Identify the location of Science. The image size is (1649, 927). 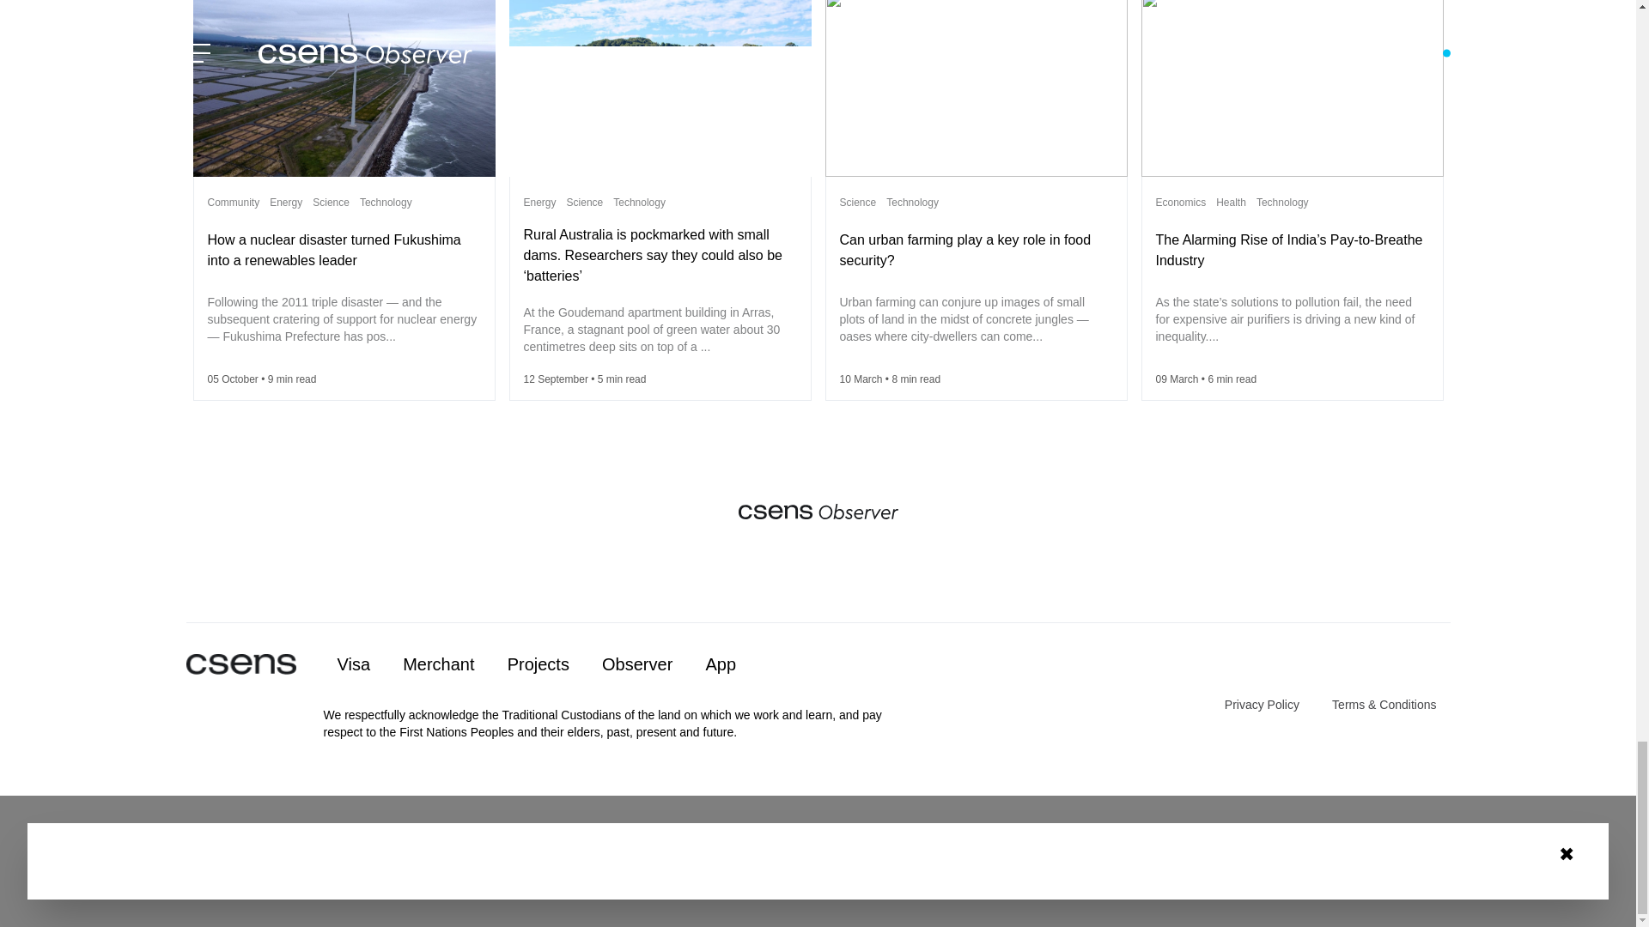
(332, 203).